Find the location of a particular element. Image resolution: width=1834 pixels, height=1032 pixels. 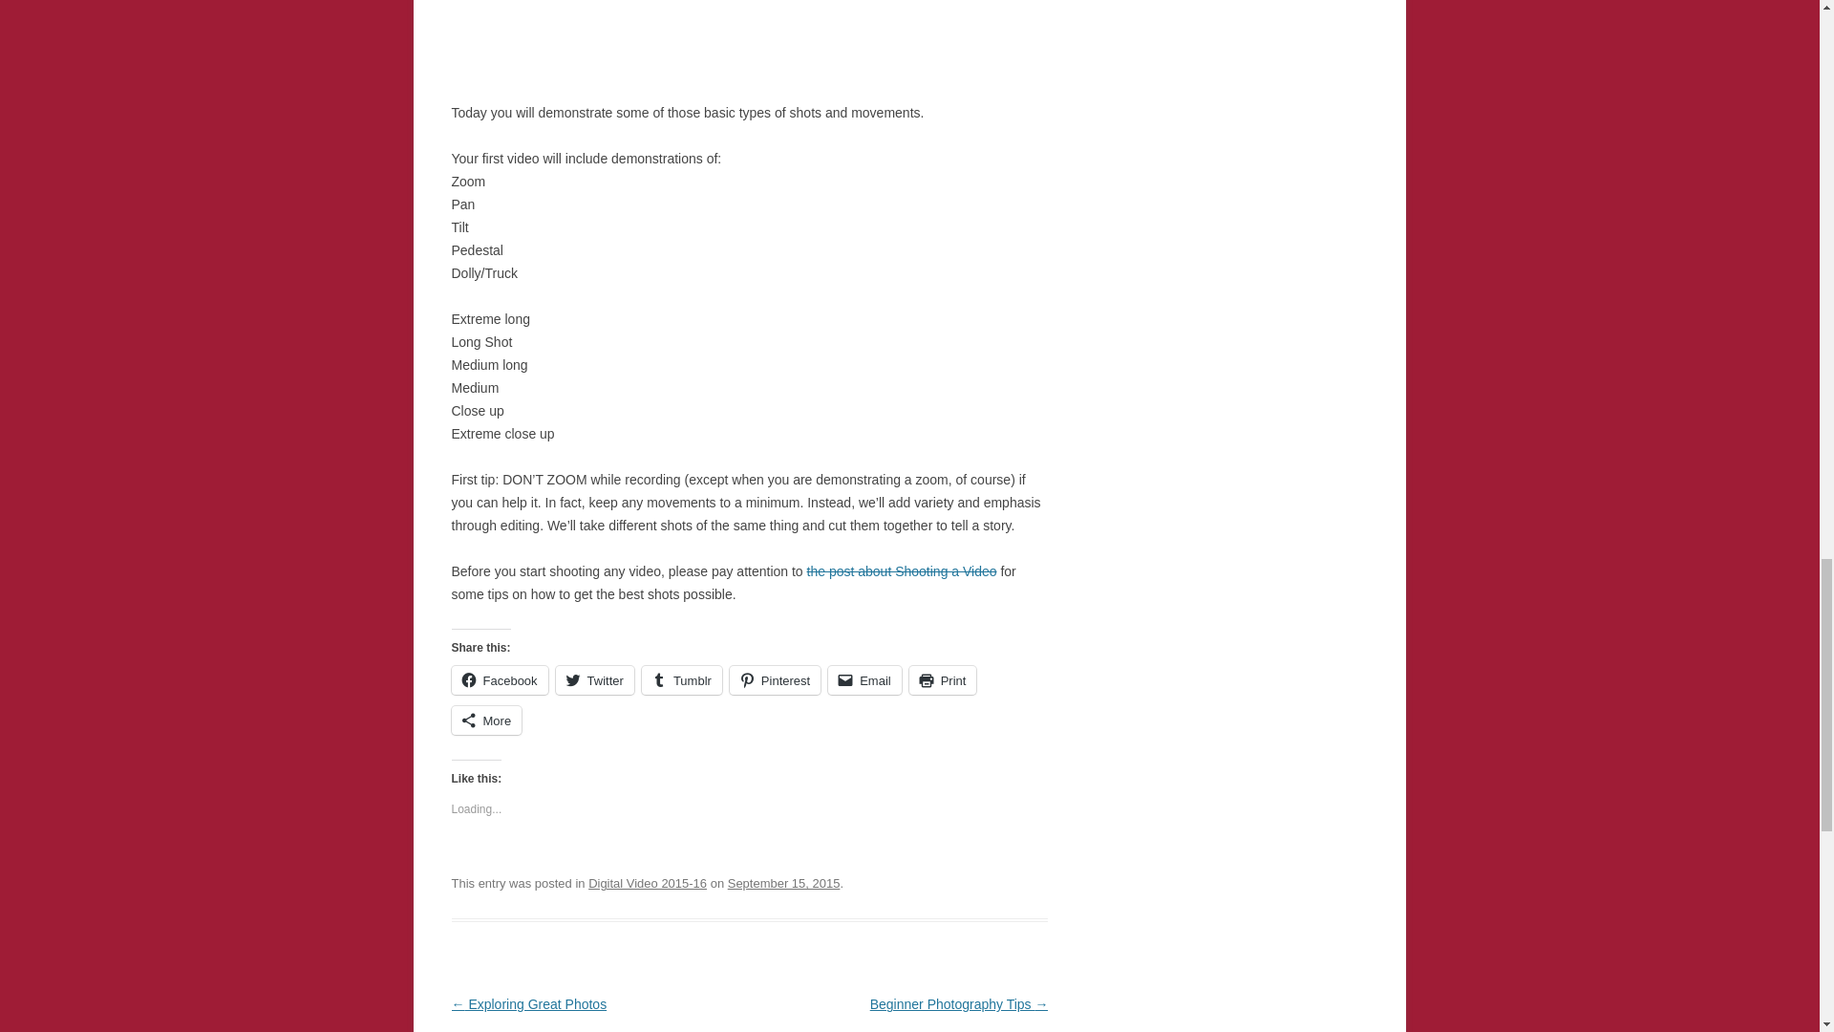

Email is located at coordinates (865, 679).